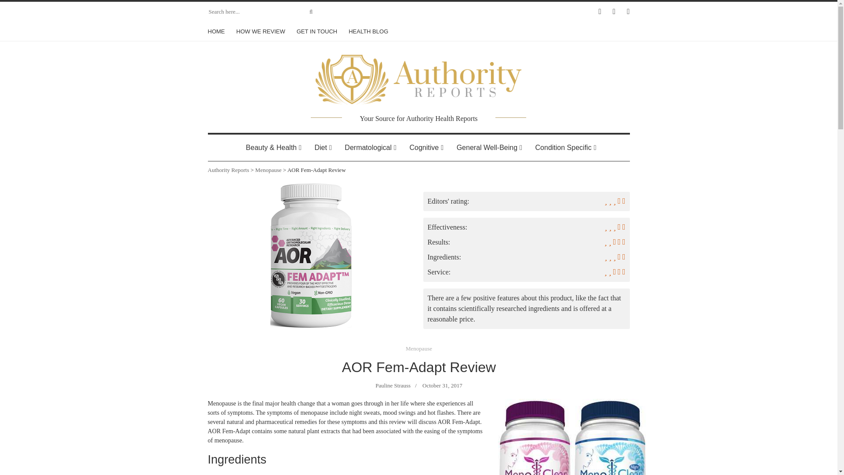  I want to click on HOW WE REVIEW, so click(261, 31).